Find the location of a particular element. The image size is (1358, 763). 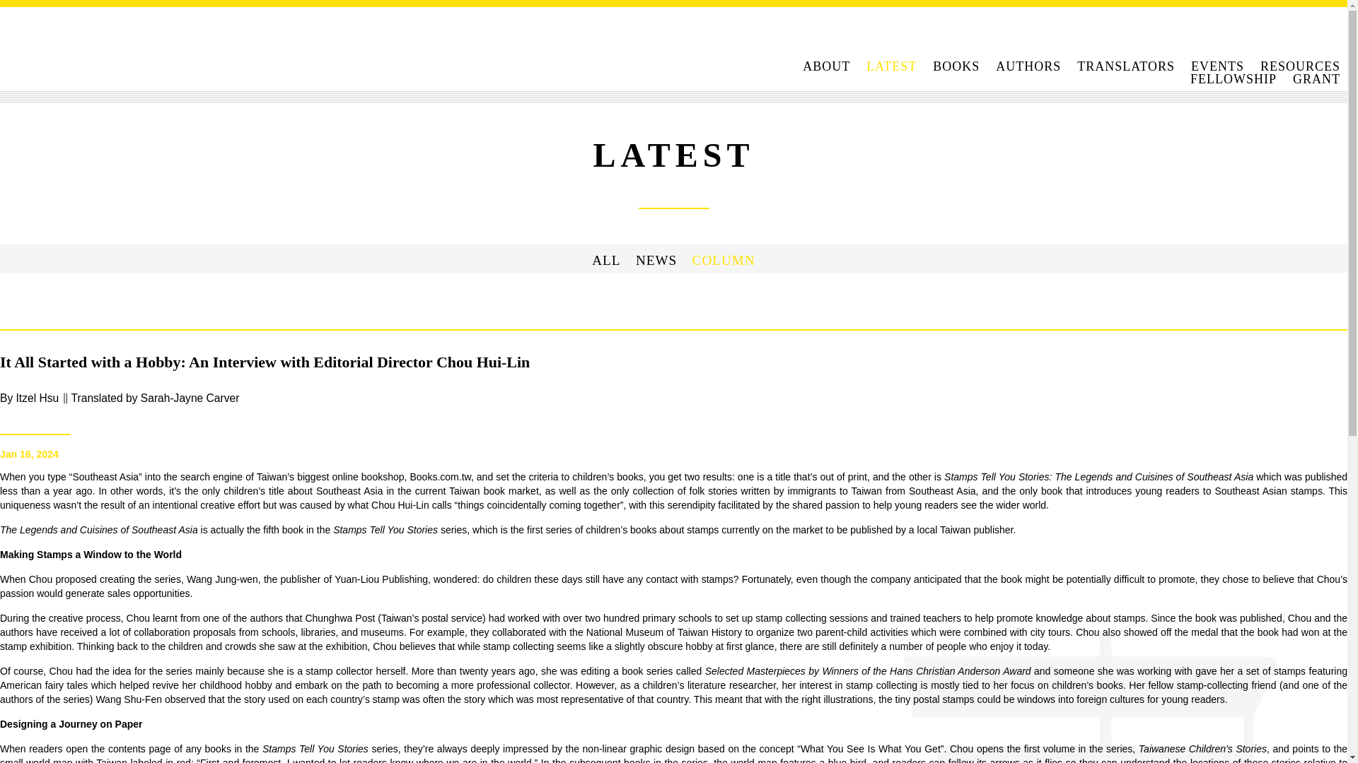

FELLOWSHIP is located at coordinates (1234, 79).